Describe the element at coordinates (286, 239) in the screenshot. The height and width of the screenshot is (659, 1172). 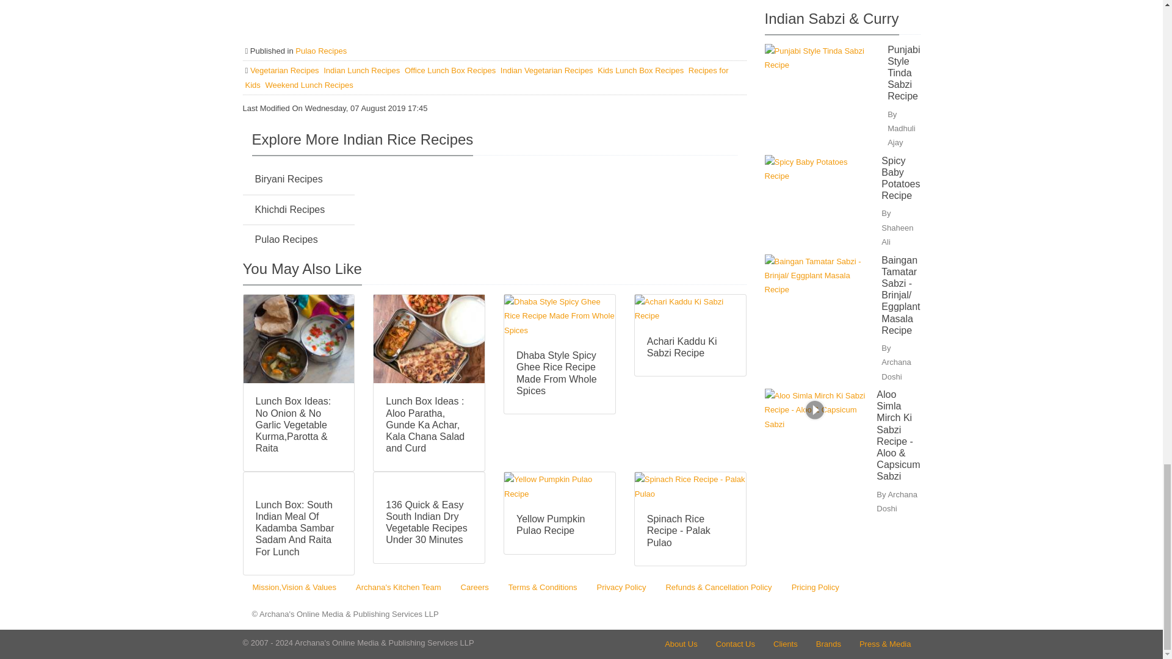
I see `Pulao Recipes` at that location.